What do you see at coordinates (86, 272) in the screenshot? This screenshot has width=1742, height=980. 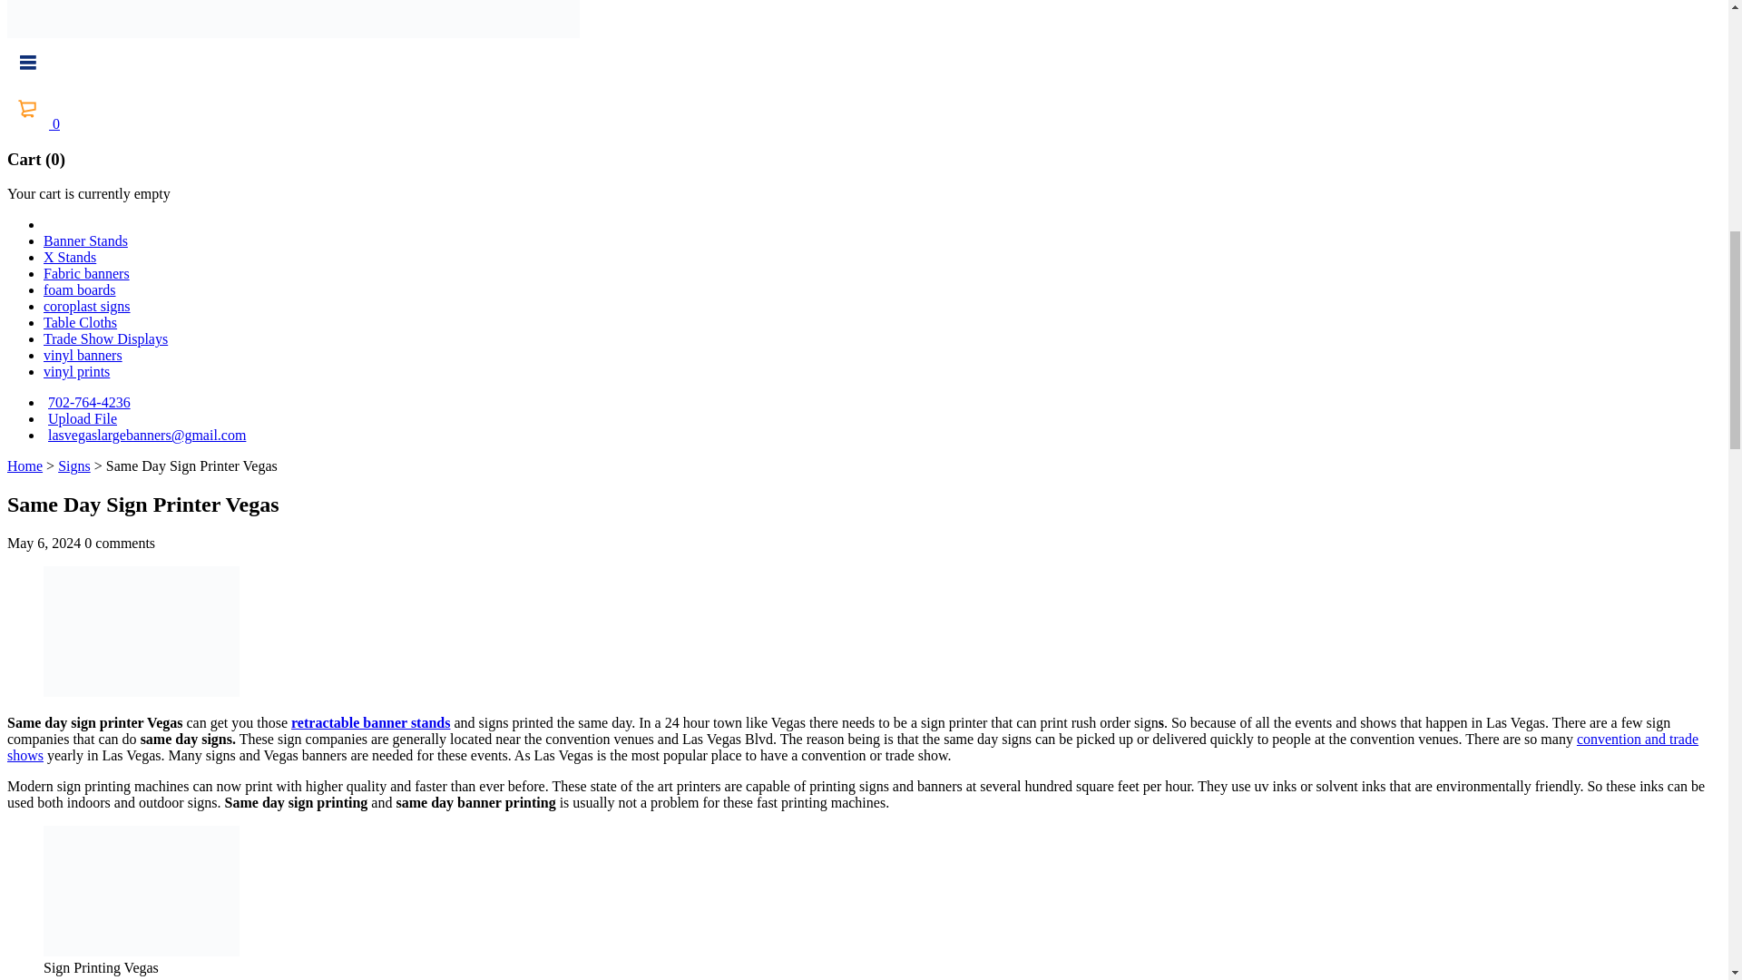 I see `Fabric banners` at bounding box center [86, 272].